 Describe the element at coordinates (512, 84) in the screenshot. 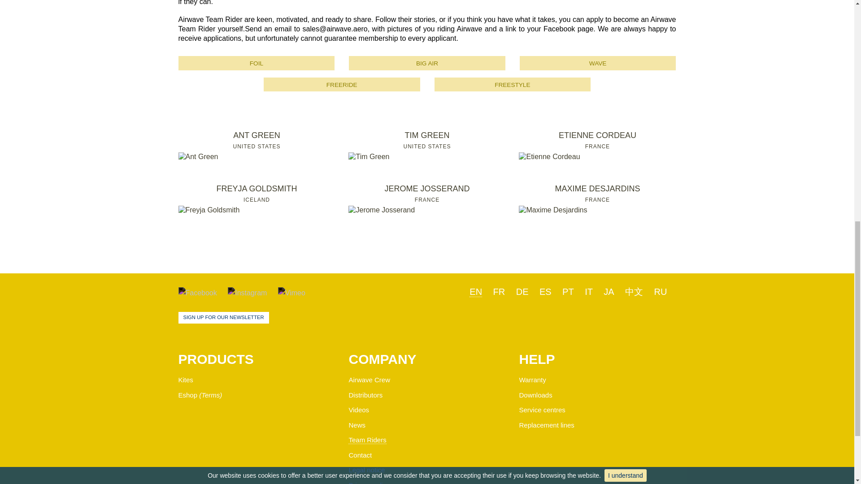

I see `PT` at that location.